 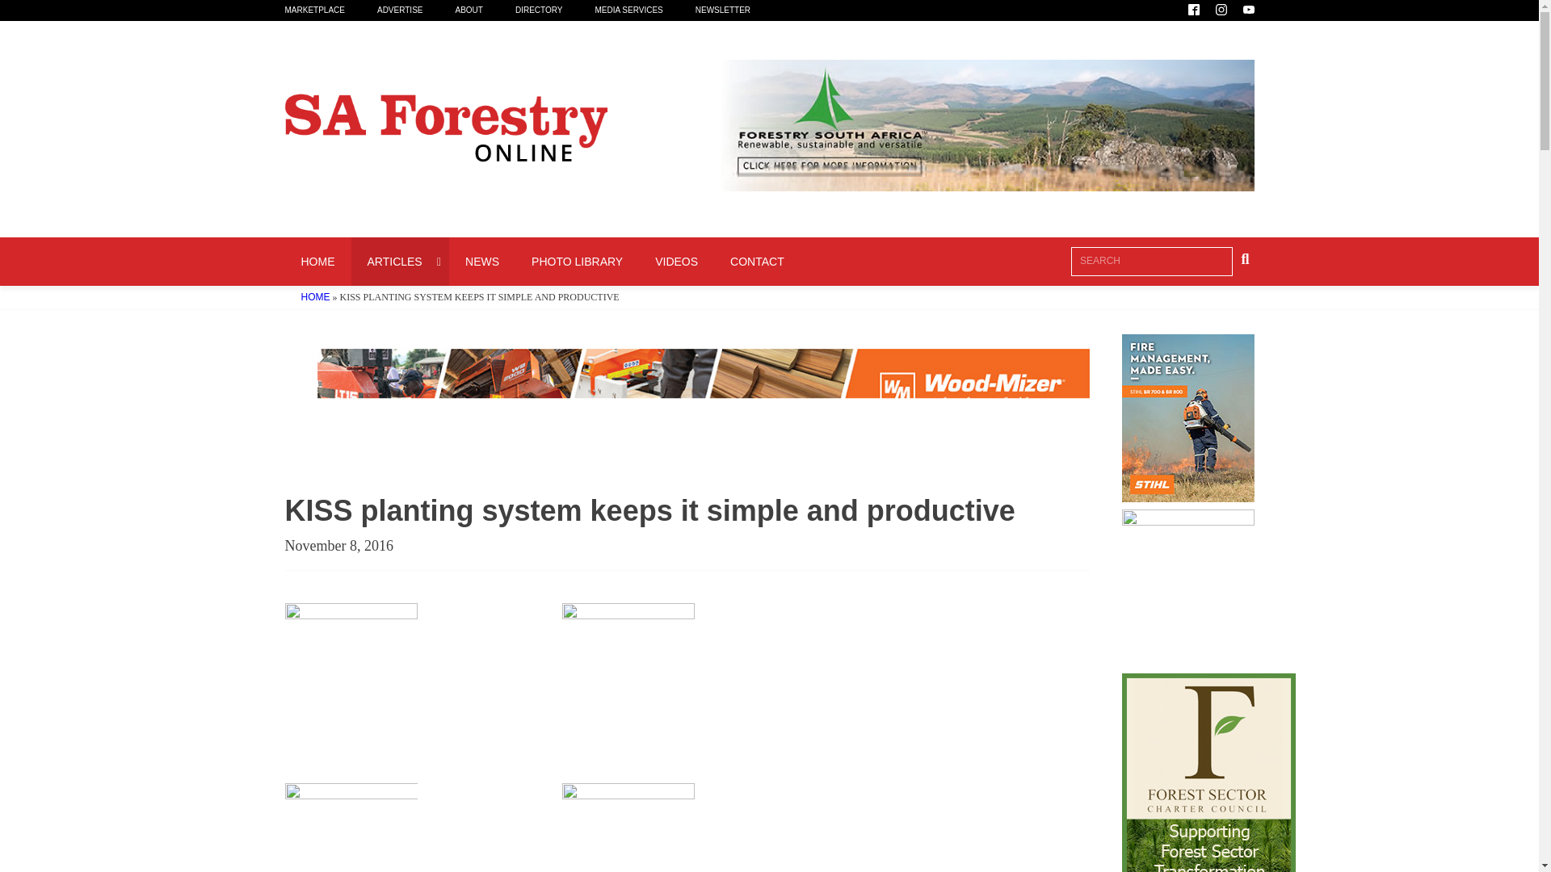 I want to click on MEDIA SERVICES, so click(x=645, y=10).